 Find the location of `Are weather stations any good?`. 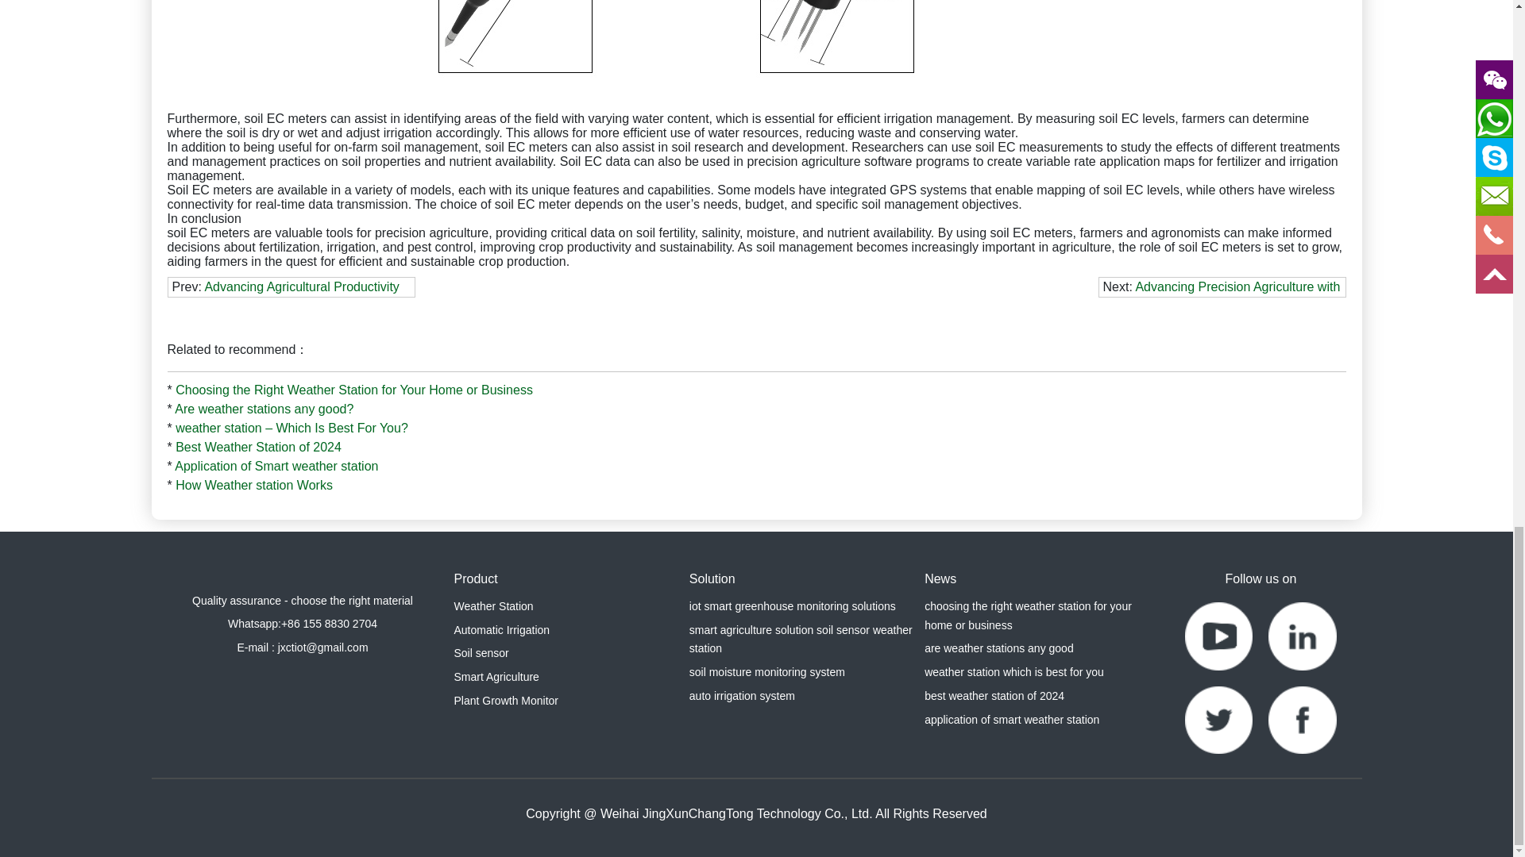

Are weather stations any good? is located at coordinates (264, 408).